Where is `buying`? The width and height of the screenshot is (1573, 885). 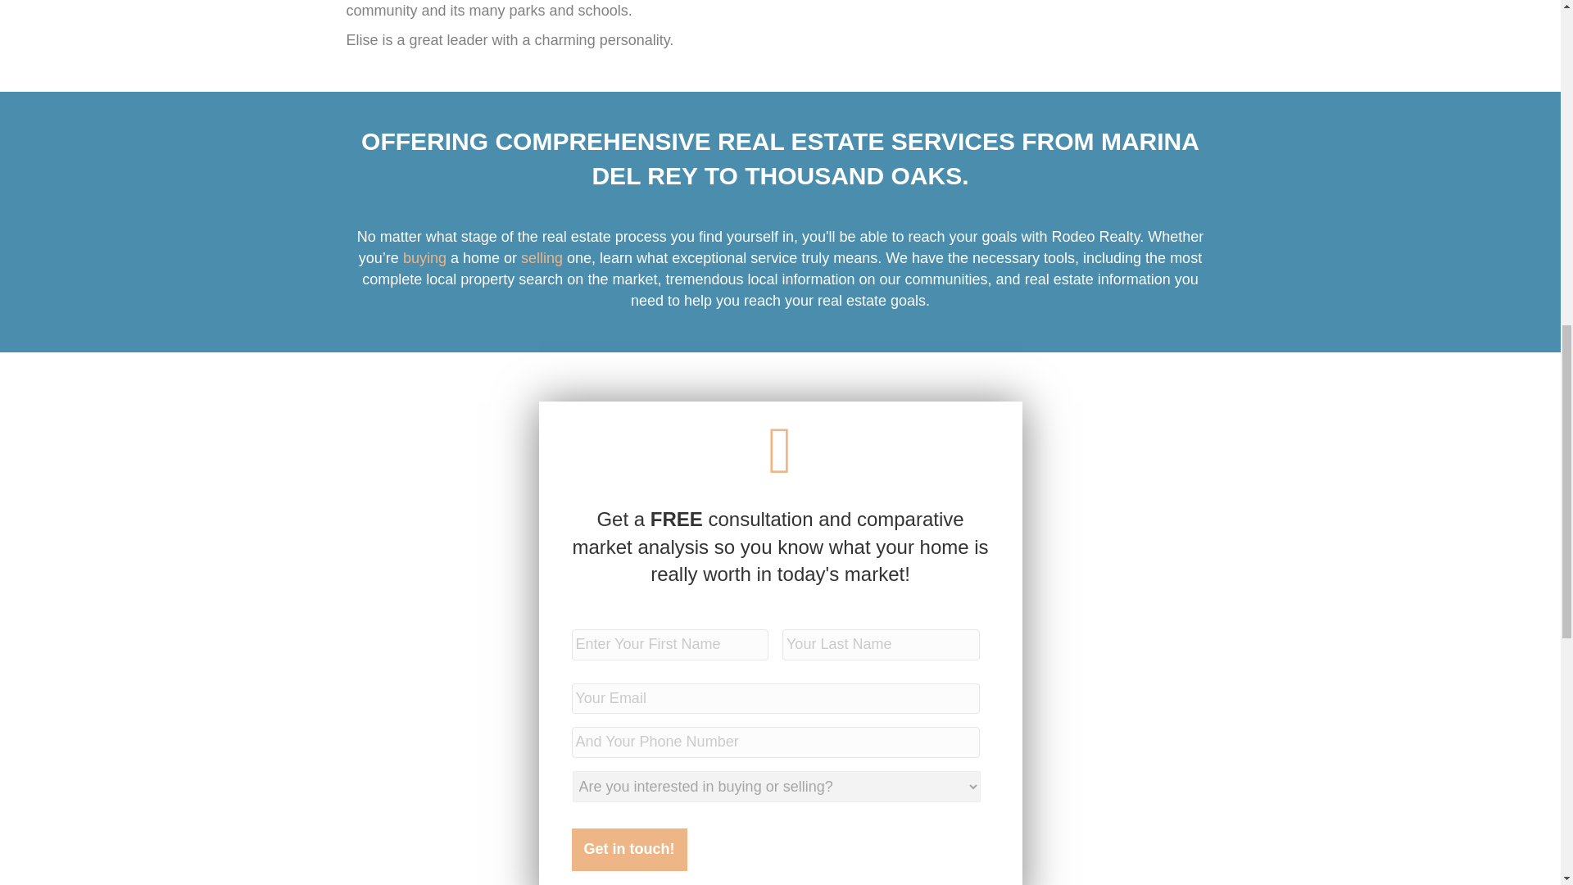
buying is located at coordinates (424, 257).